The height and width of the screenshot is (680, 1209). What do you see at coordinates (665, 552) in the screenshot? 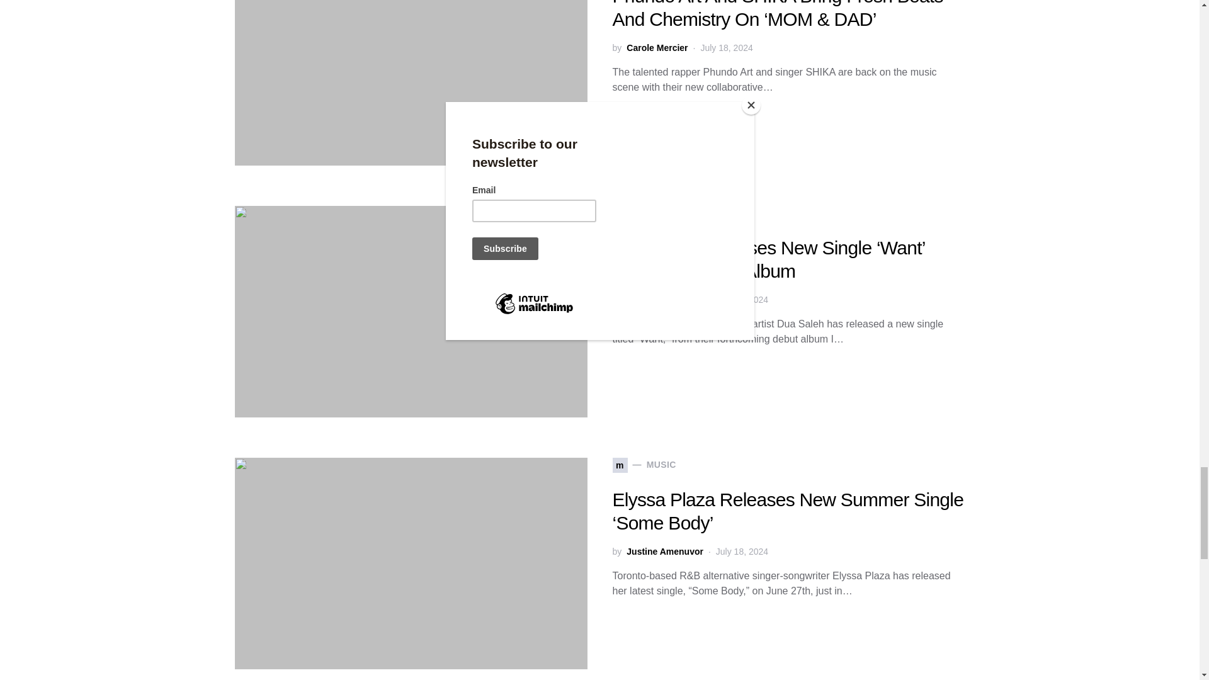
I see `View all posts by Justine Amenuvor` at bounding box center [665, 552].